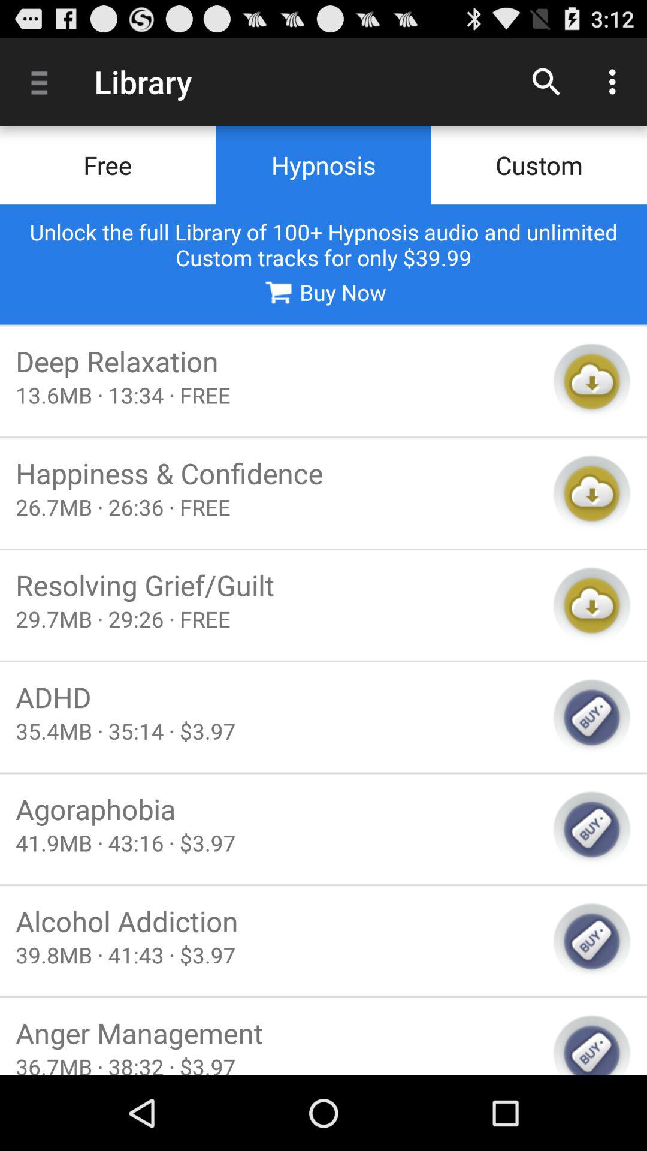 Image resolution: width=647 pixels, height=1151 pixels. I want to click on tap the item below 13 6mb 13, so click(276, 473).